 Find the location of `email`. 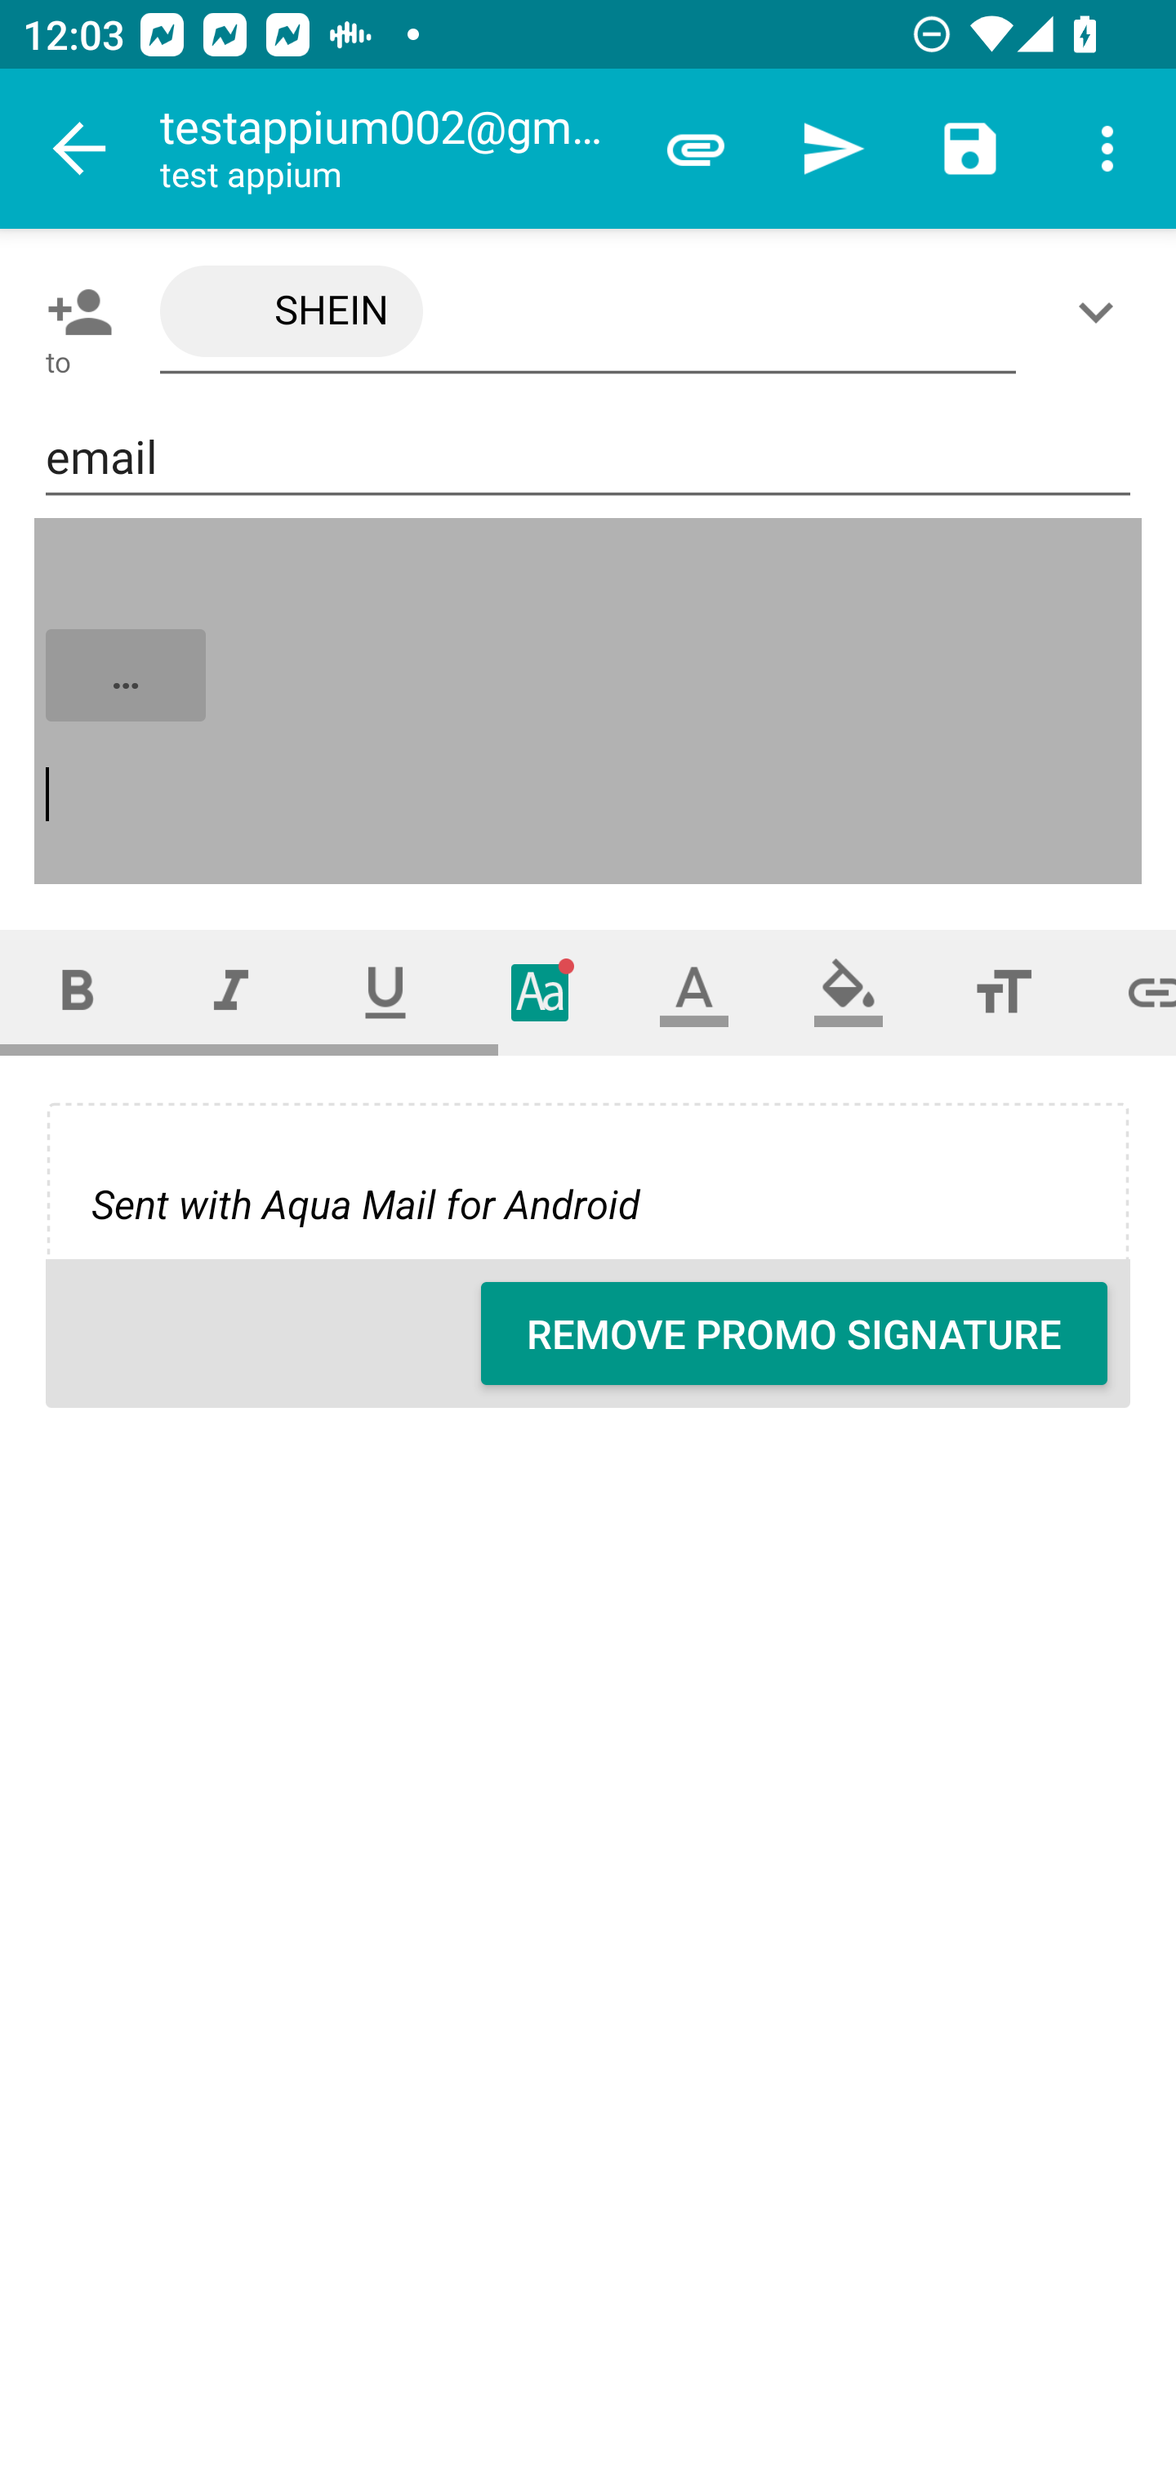

email is located at coordinates (588, 458).